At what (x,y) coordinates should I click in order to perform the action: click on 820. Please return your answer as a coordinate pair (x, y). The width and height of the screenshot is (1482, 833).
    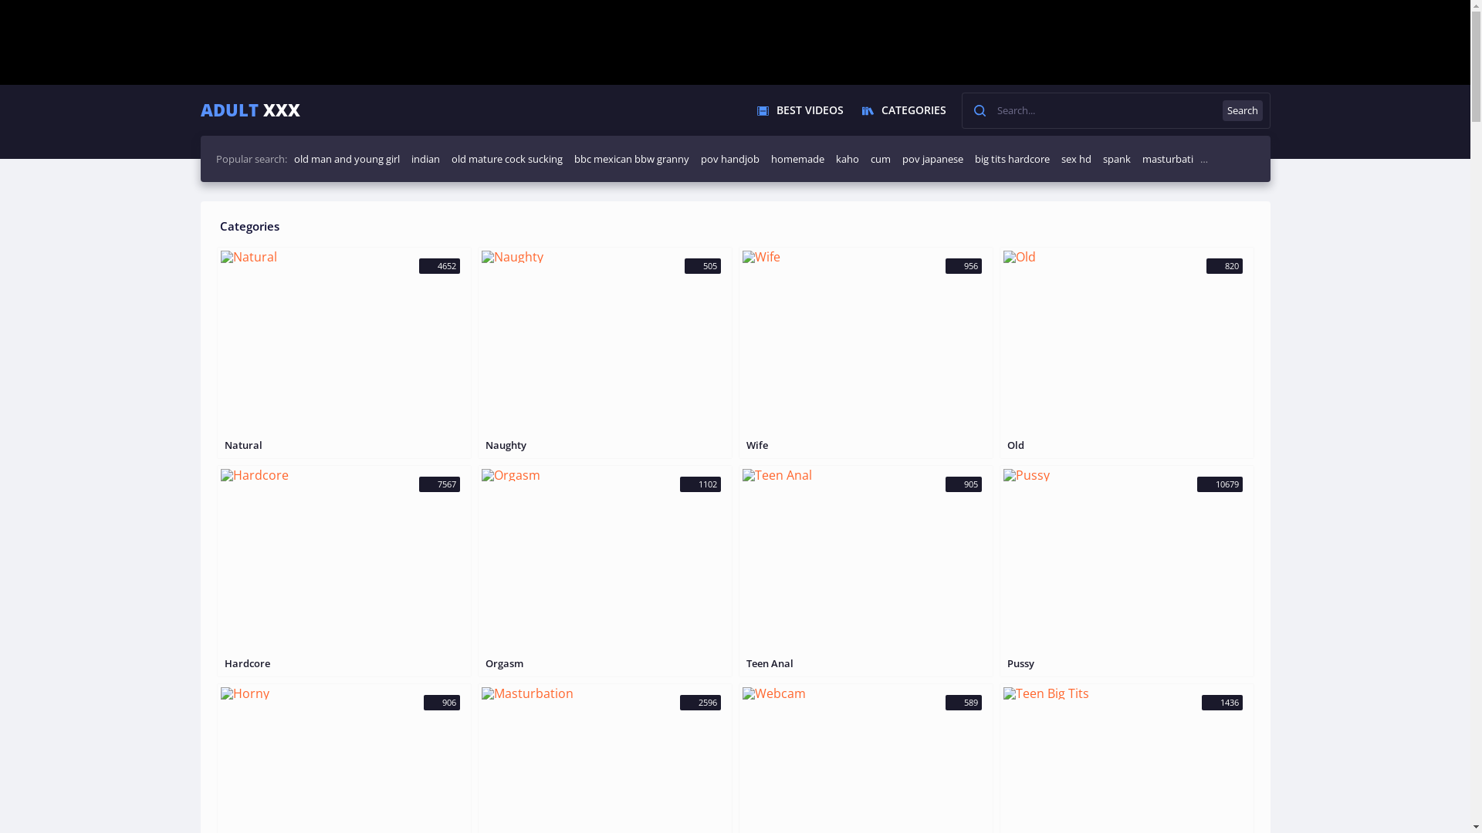
    Looking at the image, I should click on (1127, 343).